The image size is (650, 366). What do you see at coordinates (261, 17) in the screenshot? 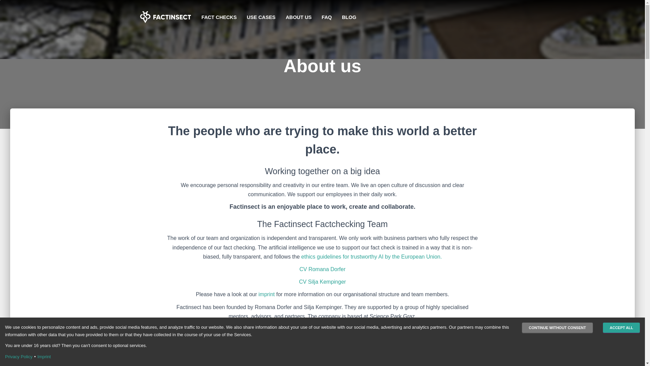
I see `USE CASES` at bounding box center [261, 17].